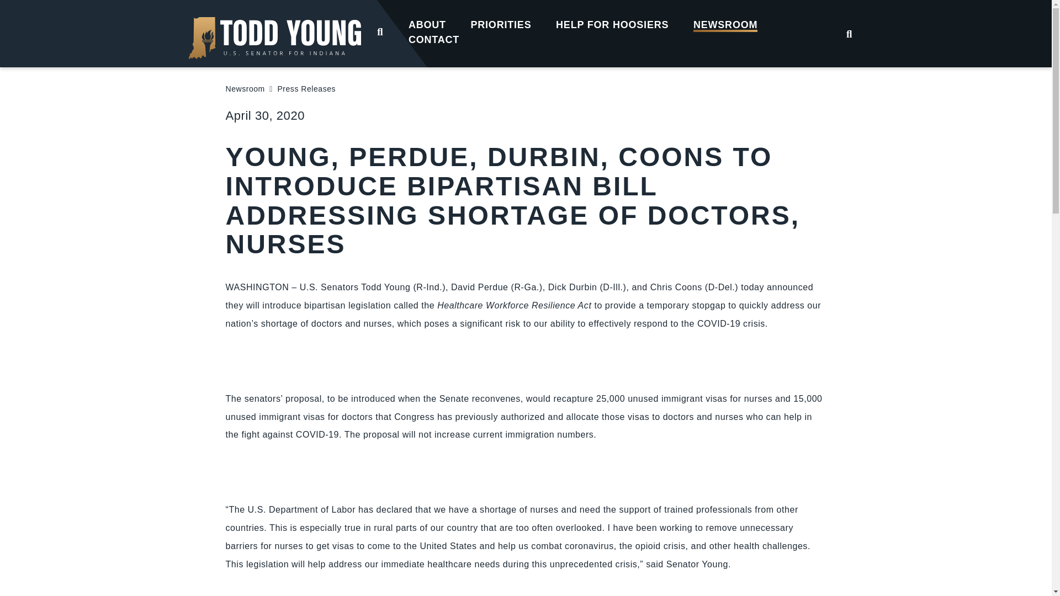 The image size is (1060, 596). What do you see at coordinates (612, 24) in the screenshot?
I see `HELP FOR HOOSIERS` at bounding box center [612, 24].